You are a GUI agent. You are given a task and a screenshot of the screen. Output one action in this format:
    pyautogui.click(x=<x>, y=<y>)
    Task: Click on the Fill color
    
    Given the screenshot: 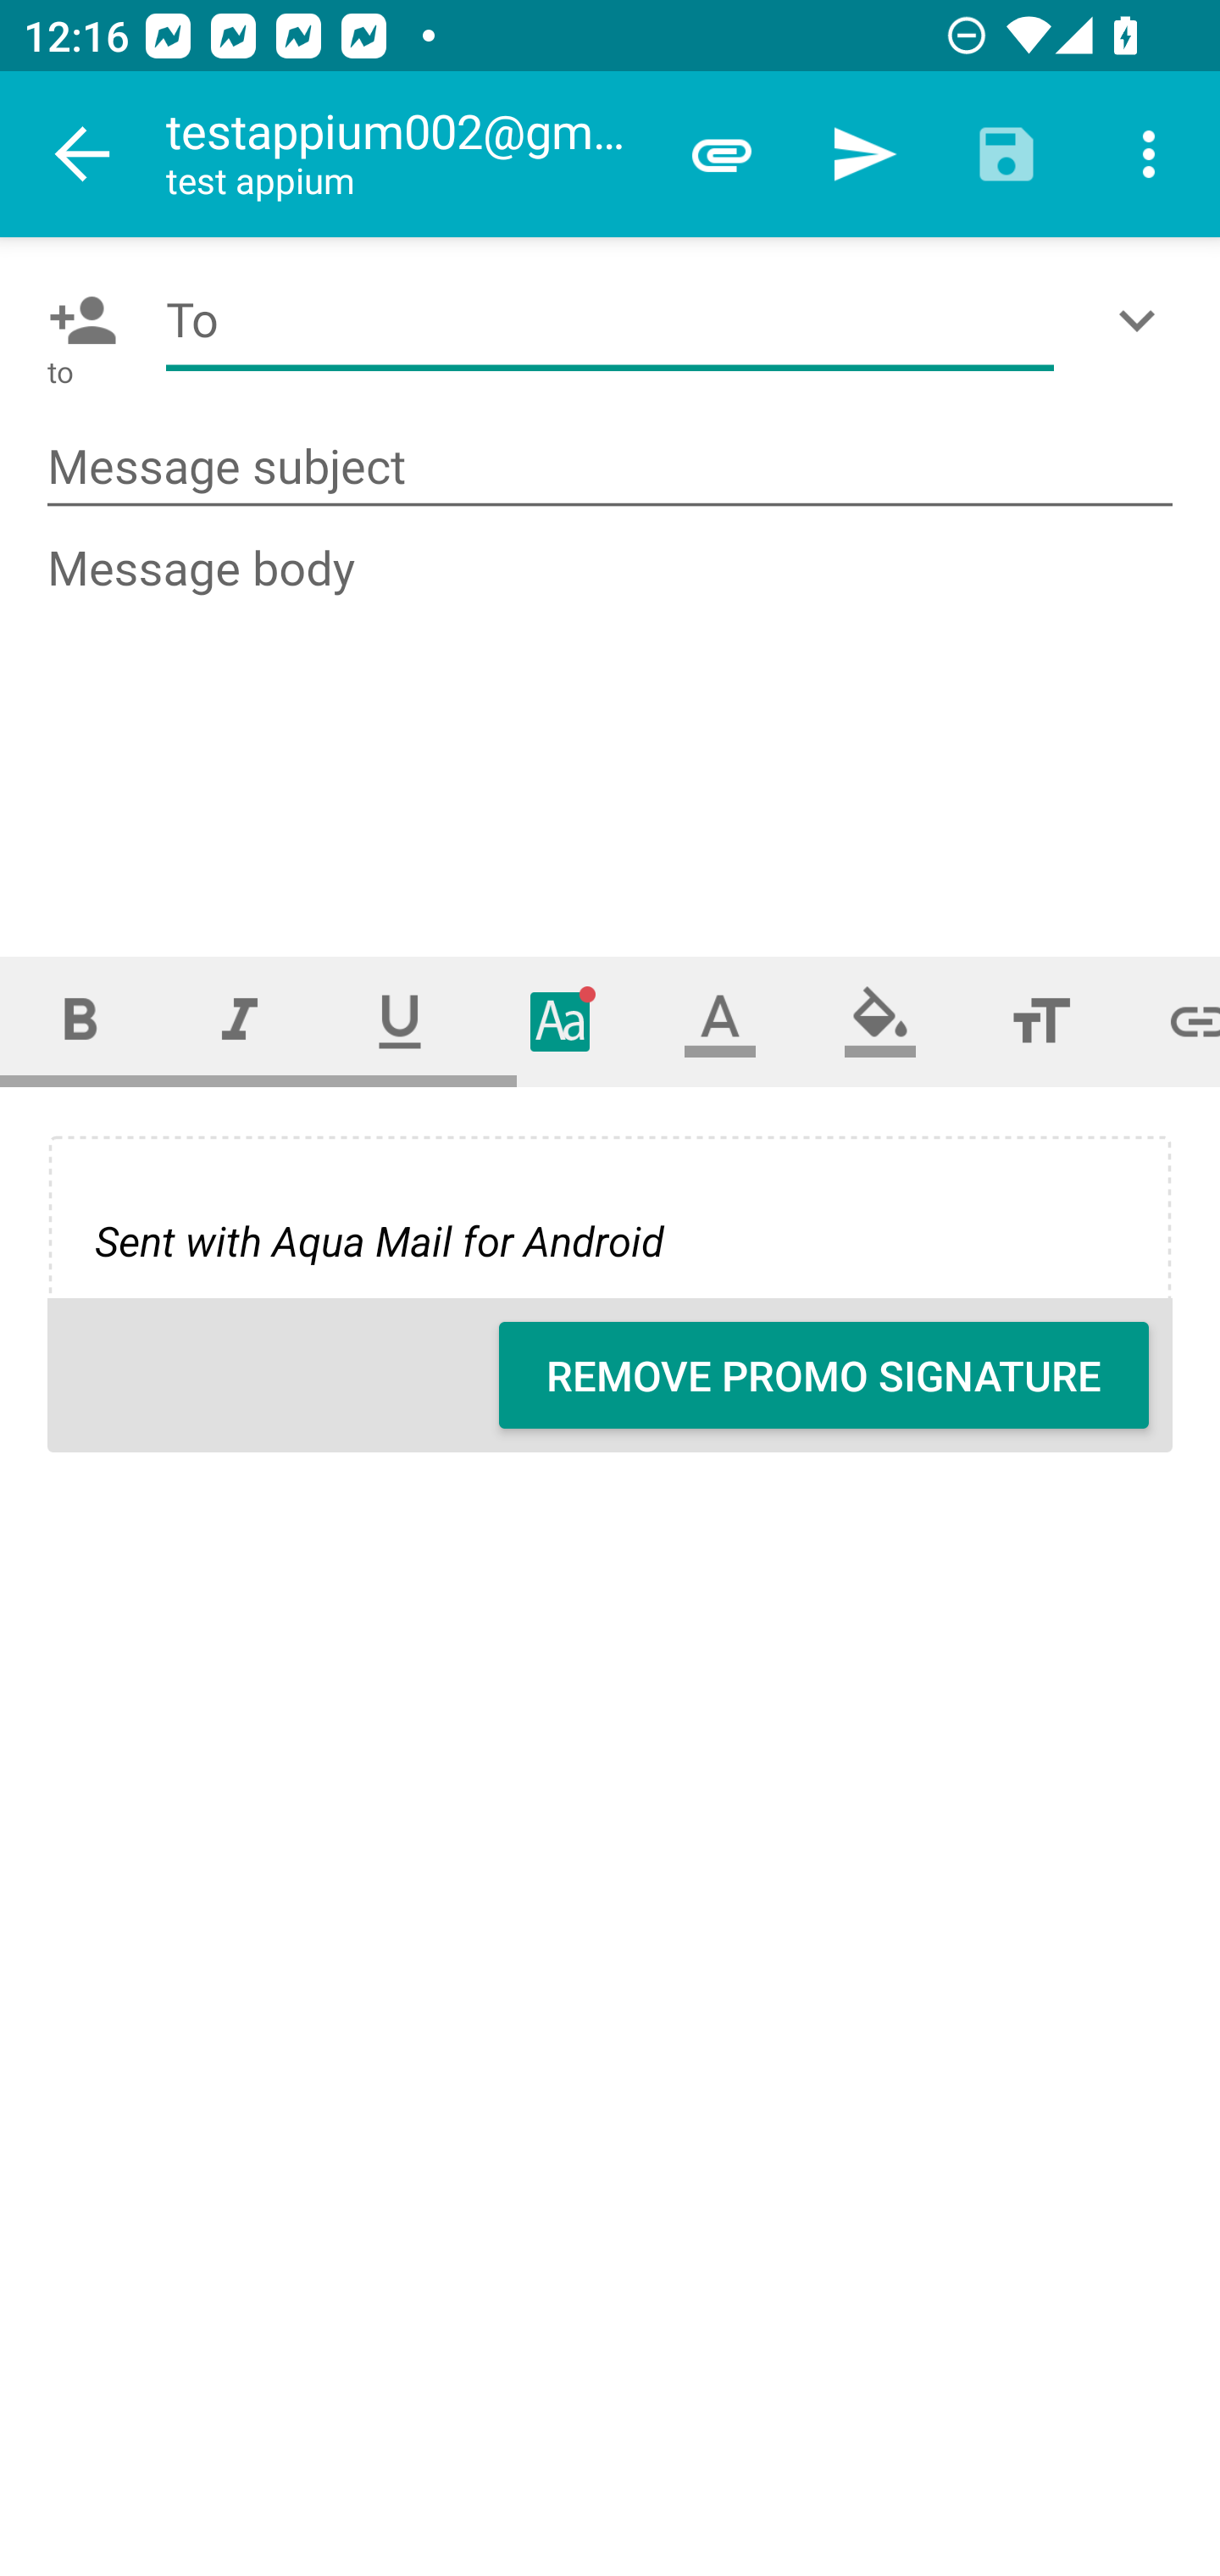 What is the action you would take?
    pyautogui.click(x=880, y=1020)
    